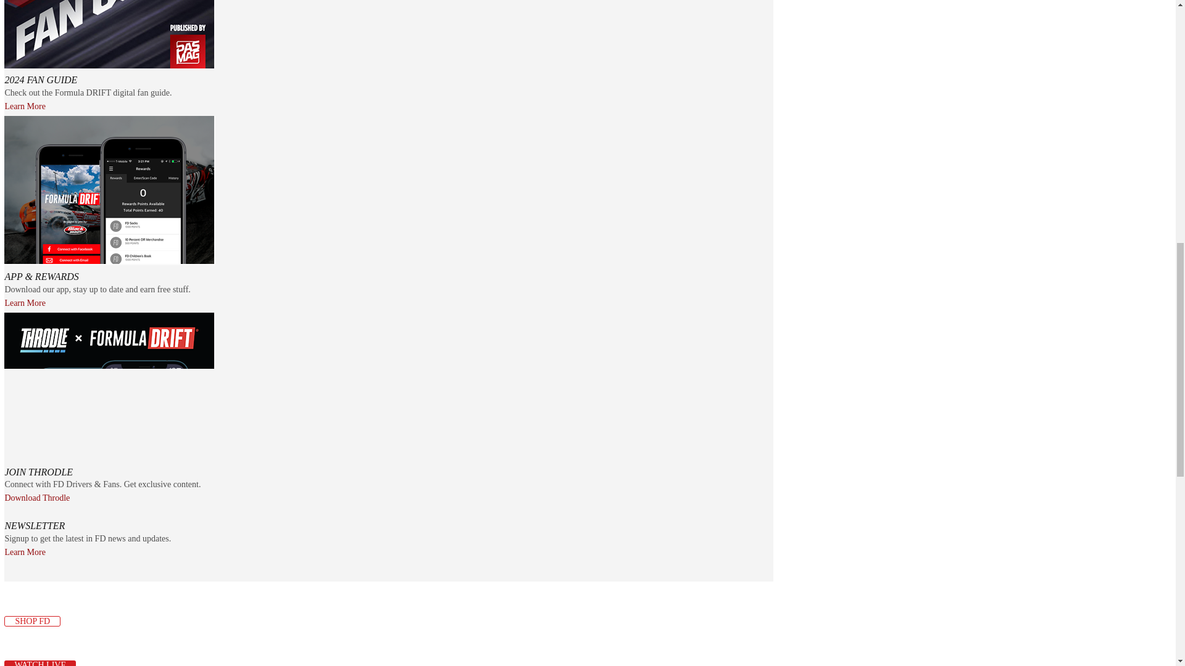 The image size is (1185, 666). I want to click on Download Throdle, so click(37, 498).